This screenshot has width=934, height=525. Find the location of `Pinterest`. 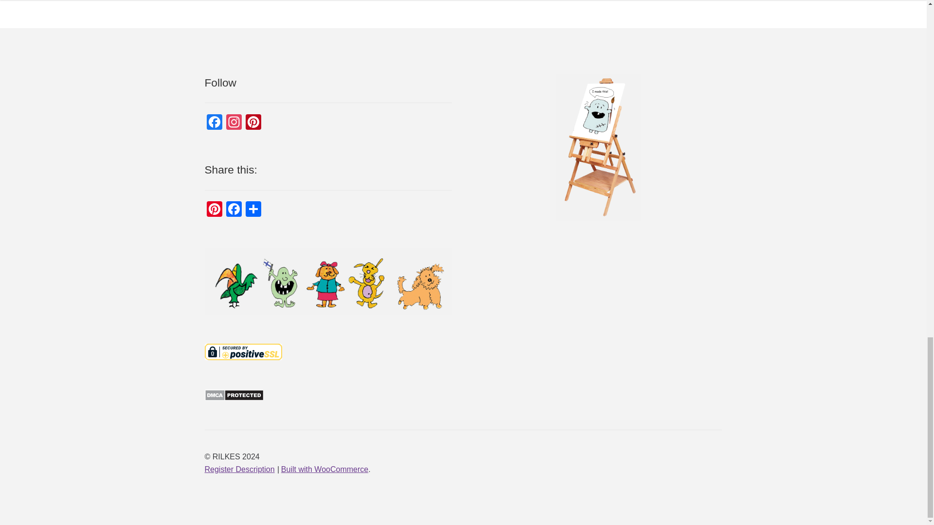

Pinterest is located at coordinates (253, 123).